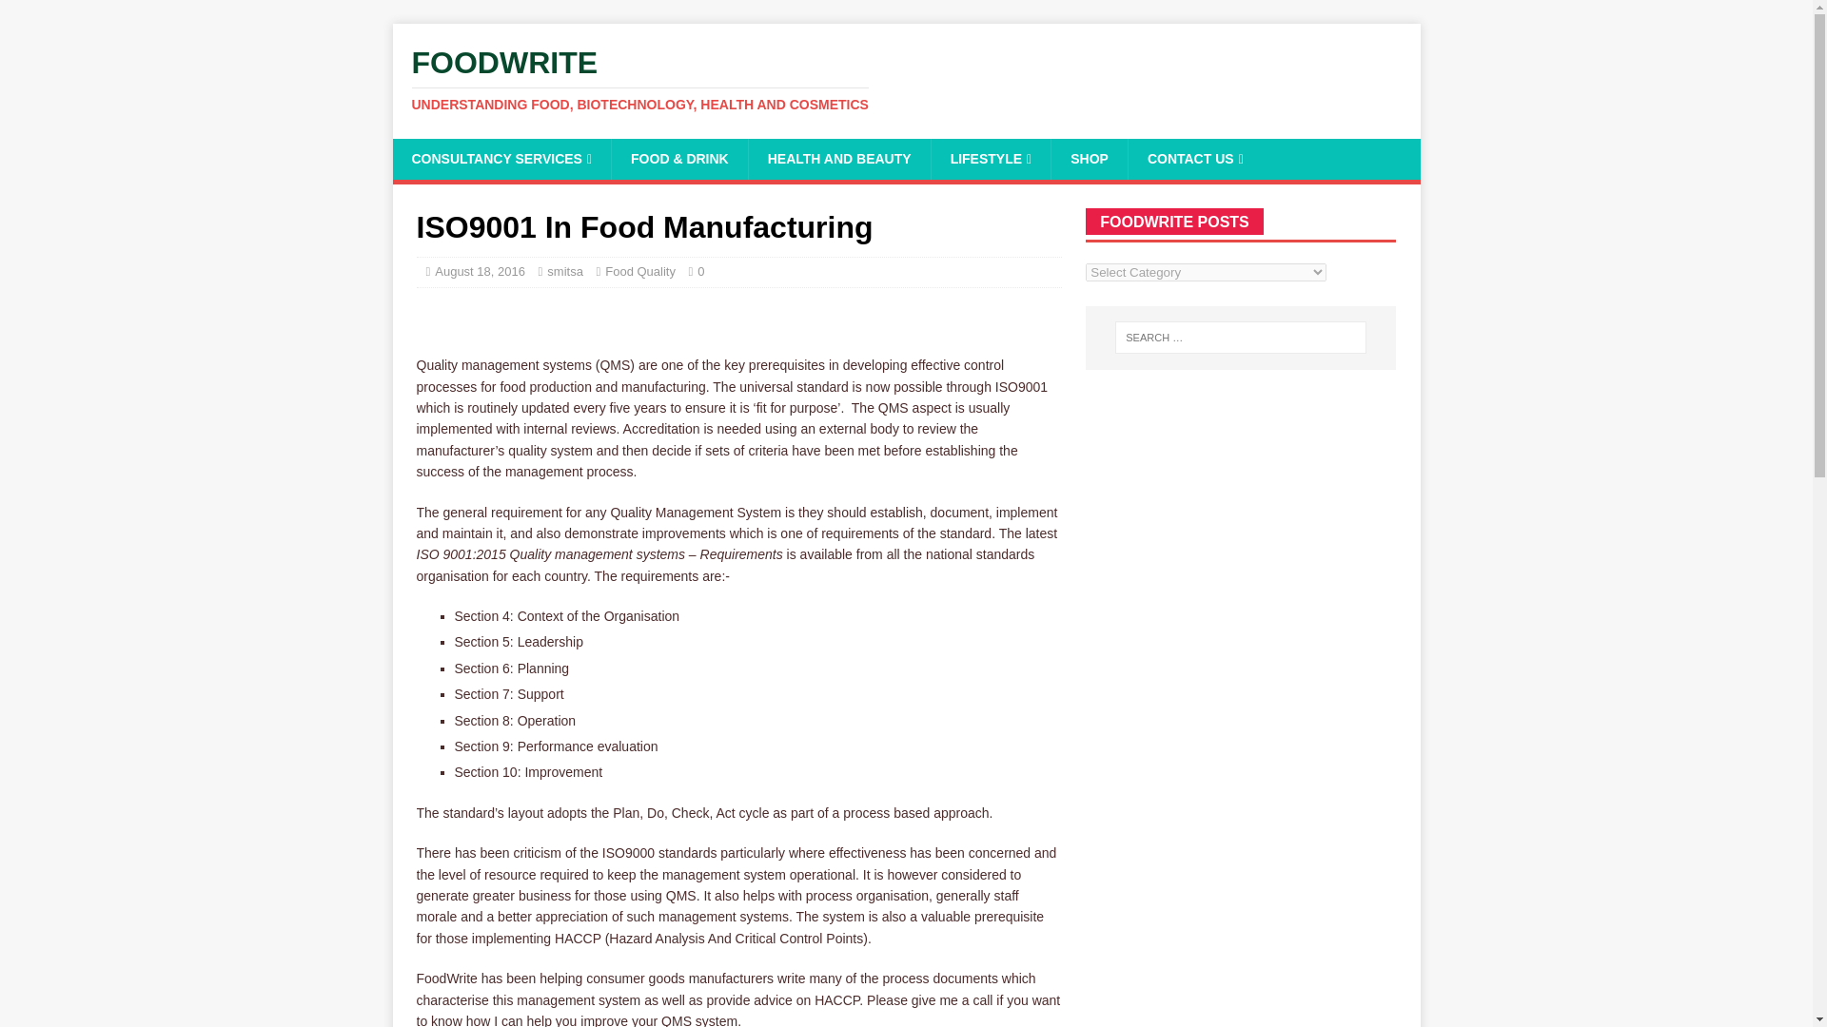  What do you see at coordinates (991, 158) in the screenshot?
I see `LIFESTYLE` at bounding box center [991, 158].